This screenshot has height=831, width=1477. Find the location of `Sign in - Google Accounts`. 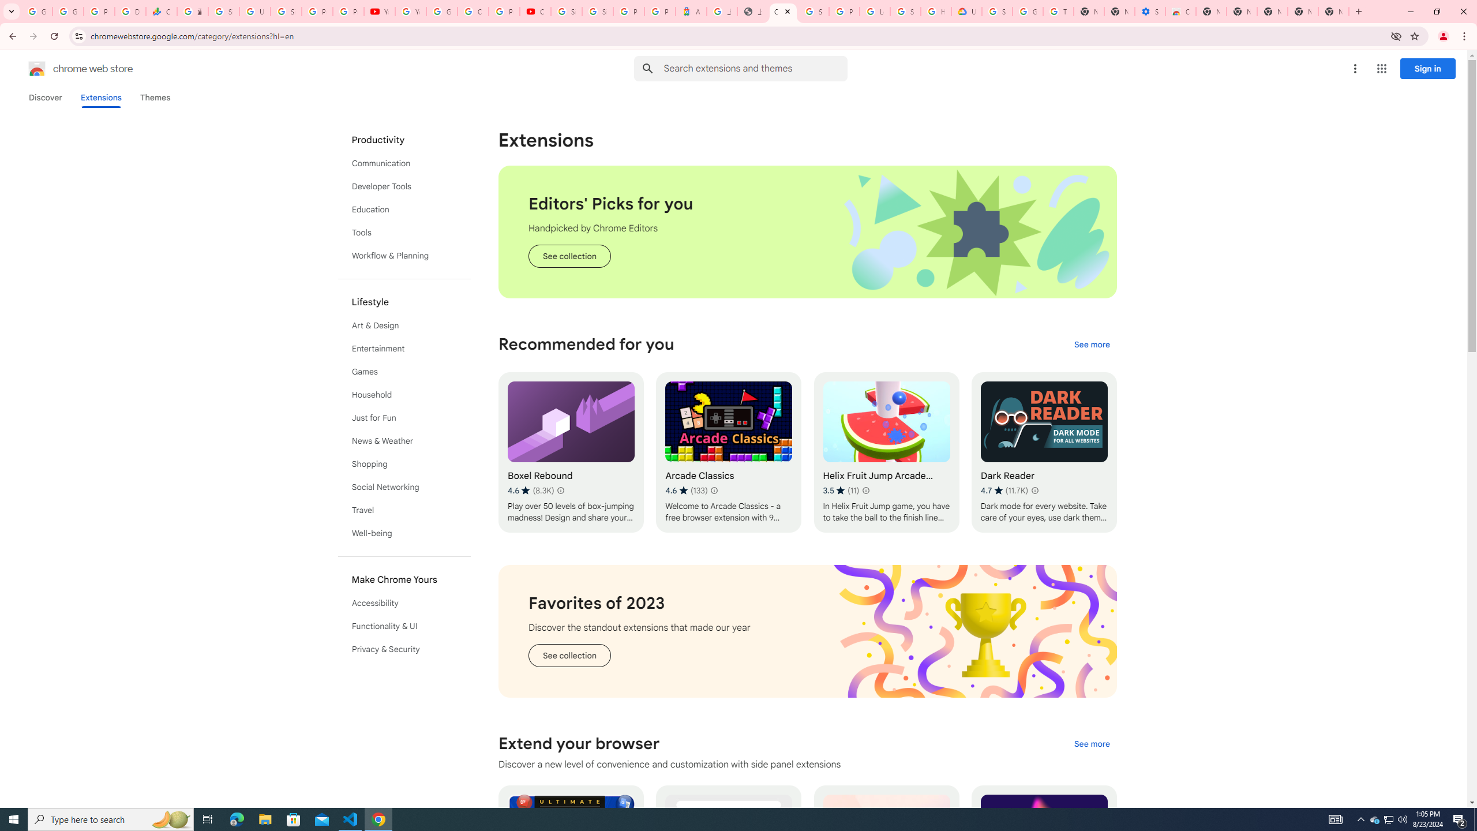

Sign in - Google Accounts is located at coordinates (997, 12).